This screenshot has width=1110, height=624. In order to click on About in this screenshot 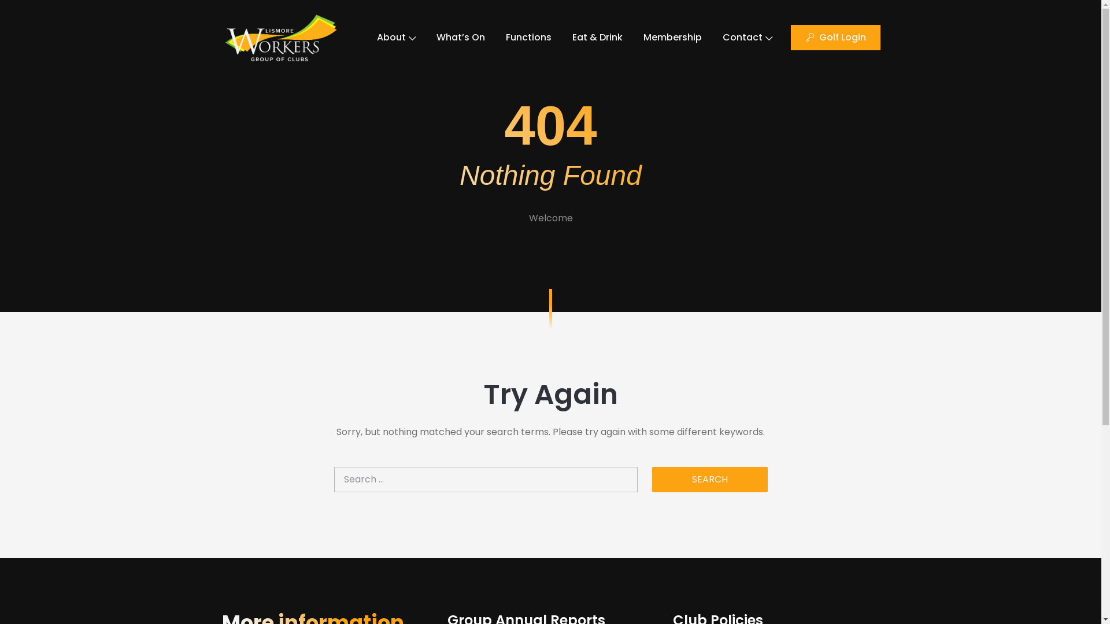, I will do `click(397, 38)`.